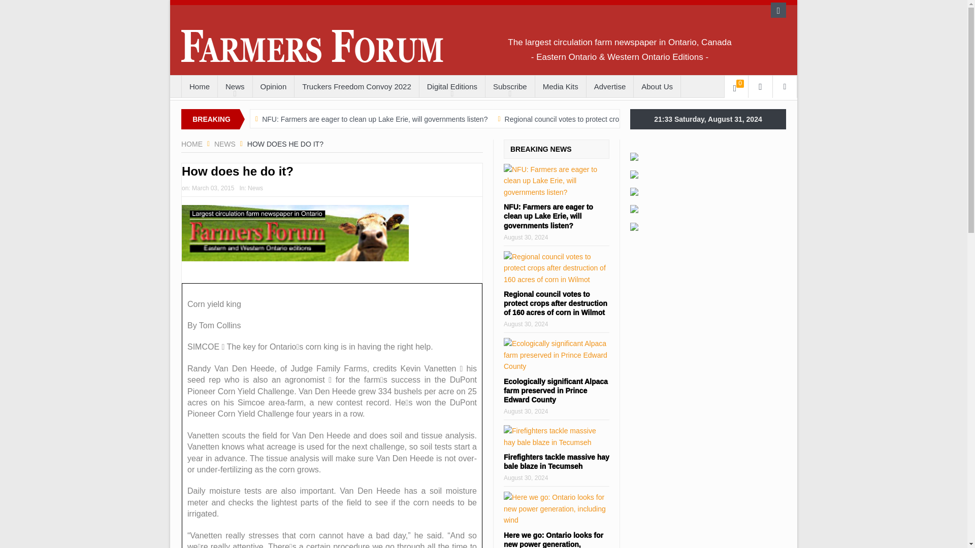  What do you see at coordinates (610, 87) in the screenshot?
I see `Advertise` at bounding box center [610, 87].